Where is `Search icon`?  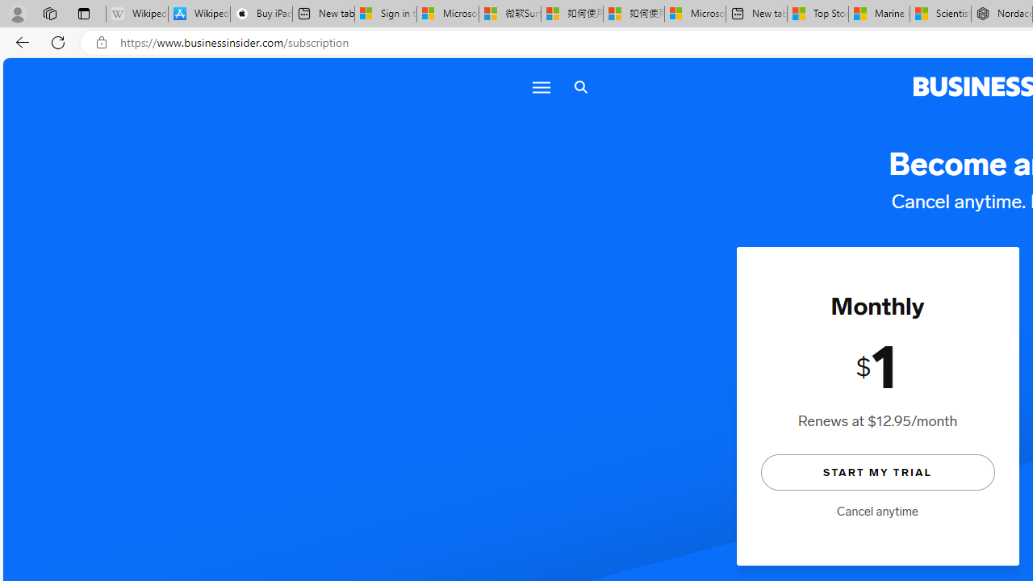
Search icon is located at coordinates (580, 87).